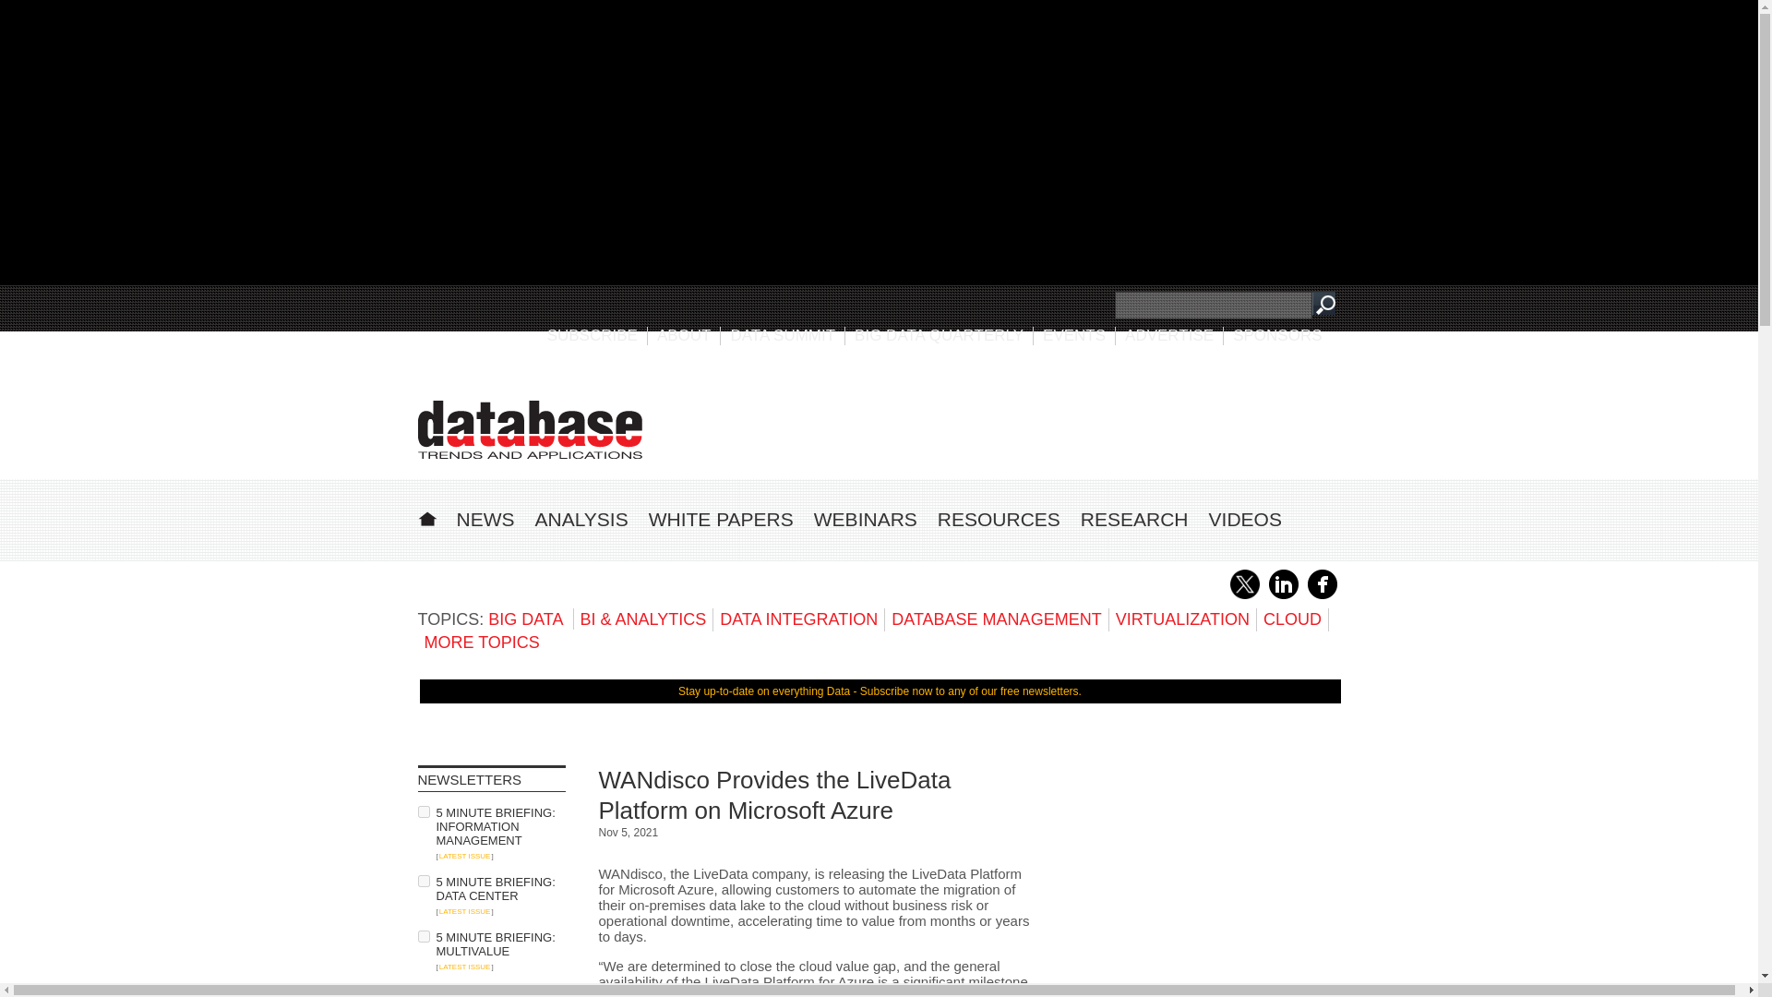  What do you see at coordinates (593, 335) in the screenshot?
I see `SUBSCRIBE` at bounding box center [593, 335].